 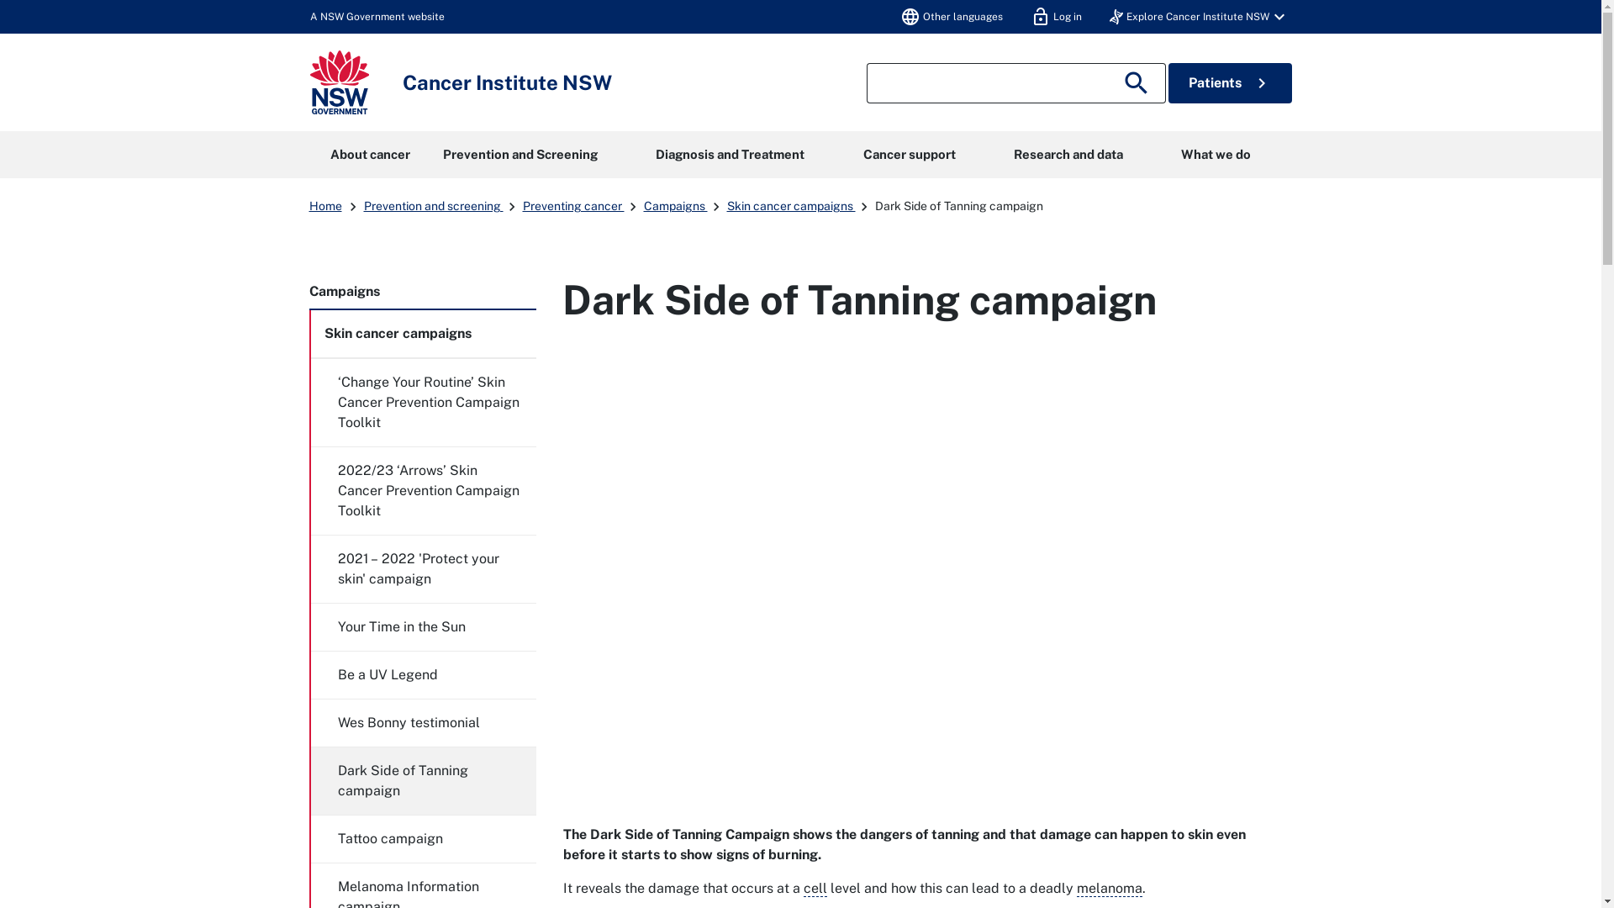 What do you see at coordinates (926, 562) in the screenshot?
I see `Boy playing footy` at bounding box center [926, 562].